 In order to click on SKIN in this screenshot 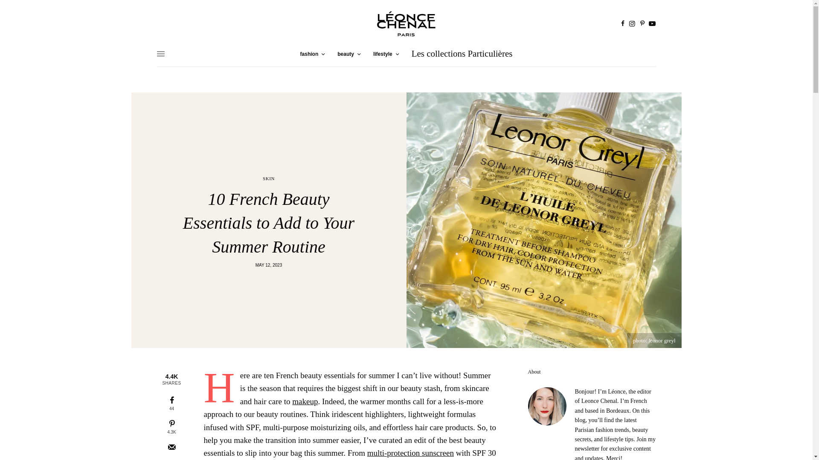, I will do `click(269, 178)`.